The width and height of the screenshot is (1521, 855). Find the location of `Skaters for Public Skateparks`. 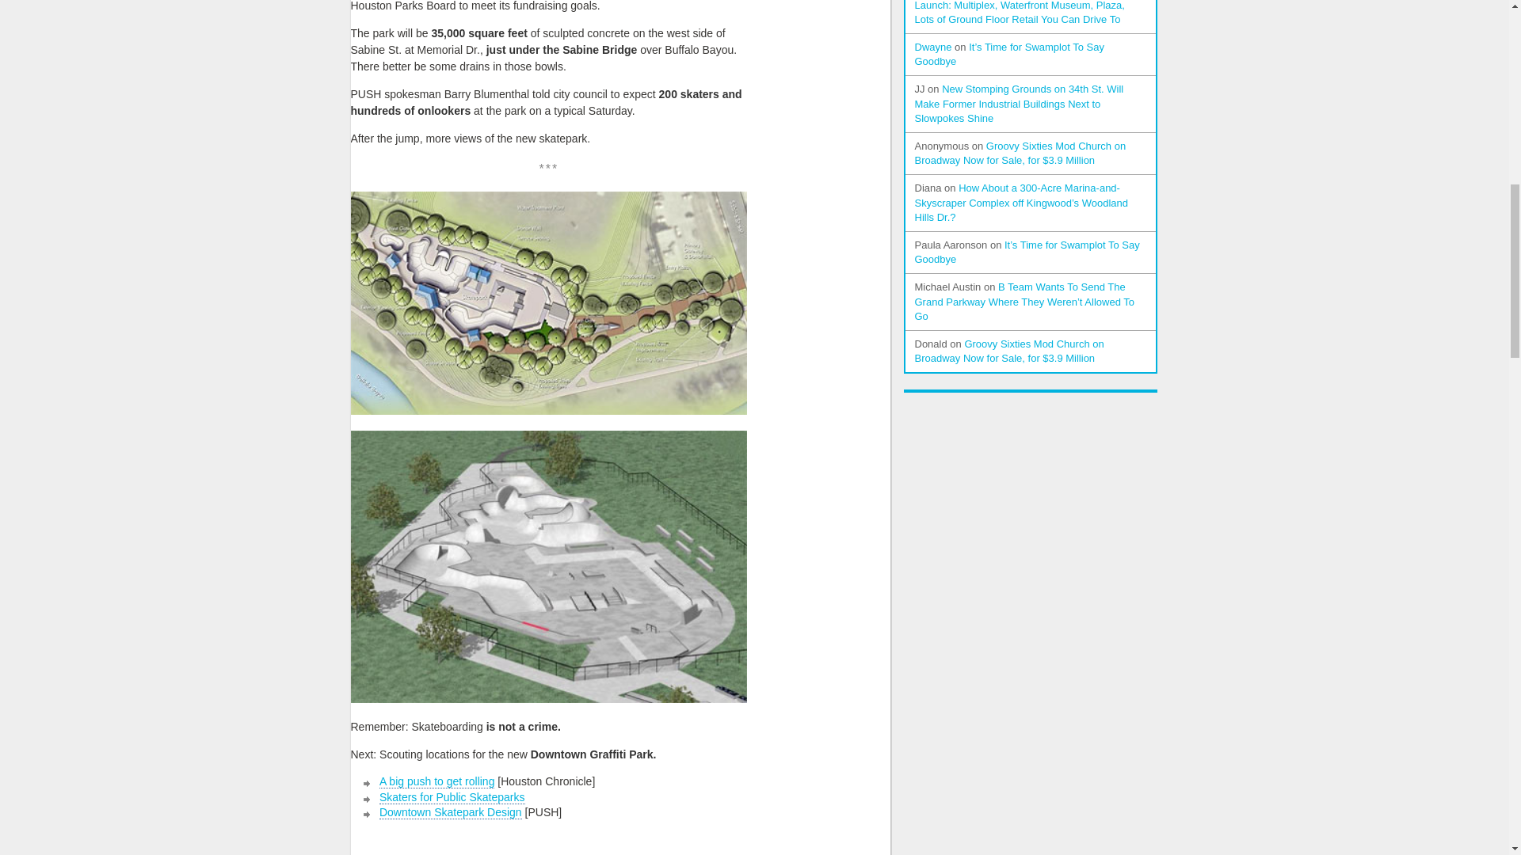

Skaters for Public Skateparks is located at coordinates (452, 796).